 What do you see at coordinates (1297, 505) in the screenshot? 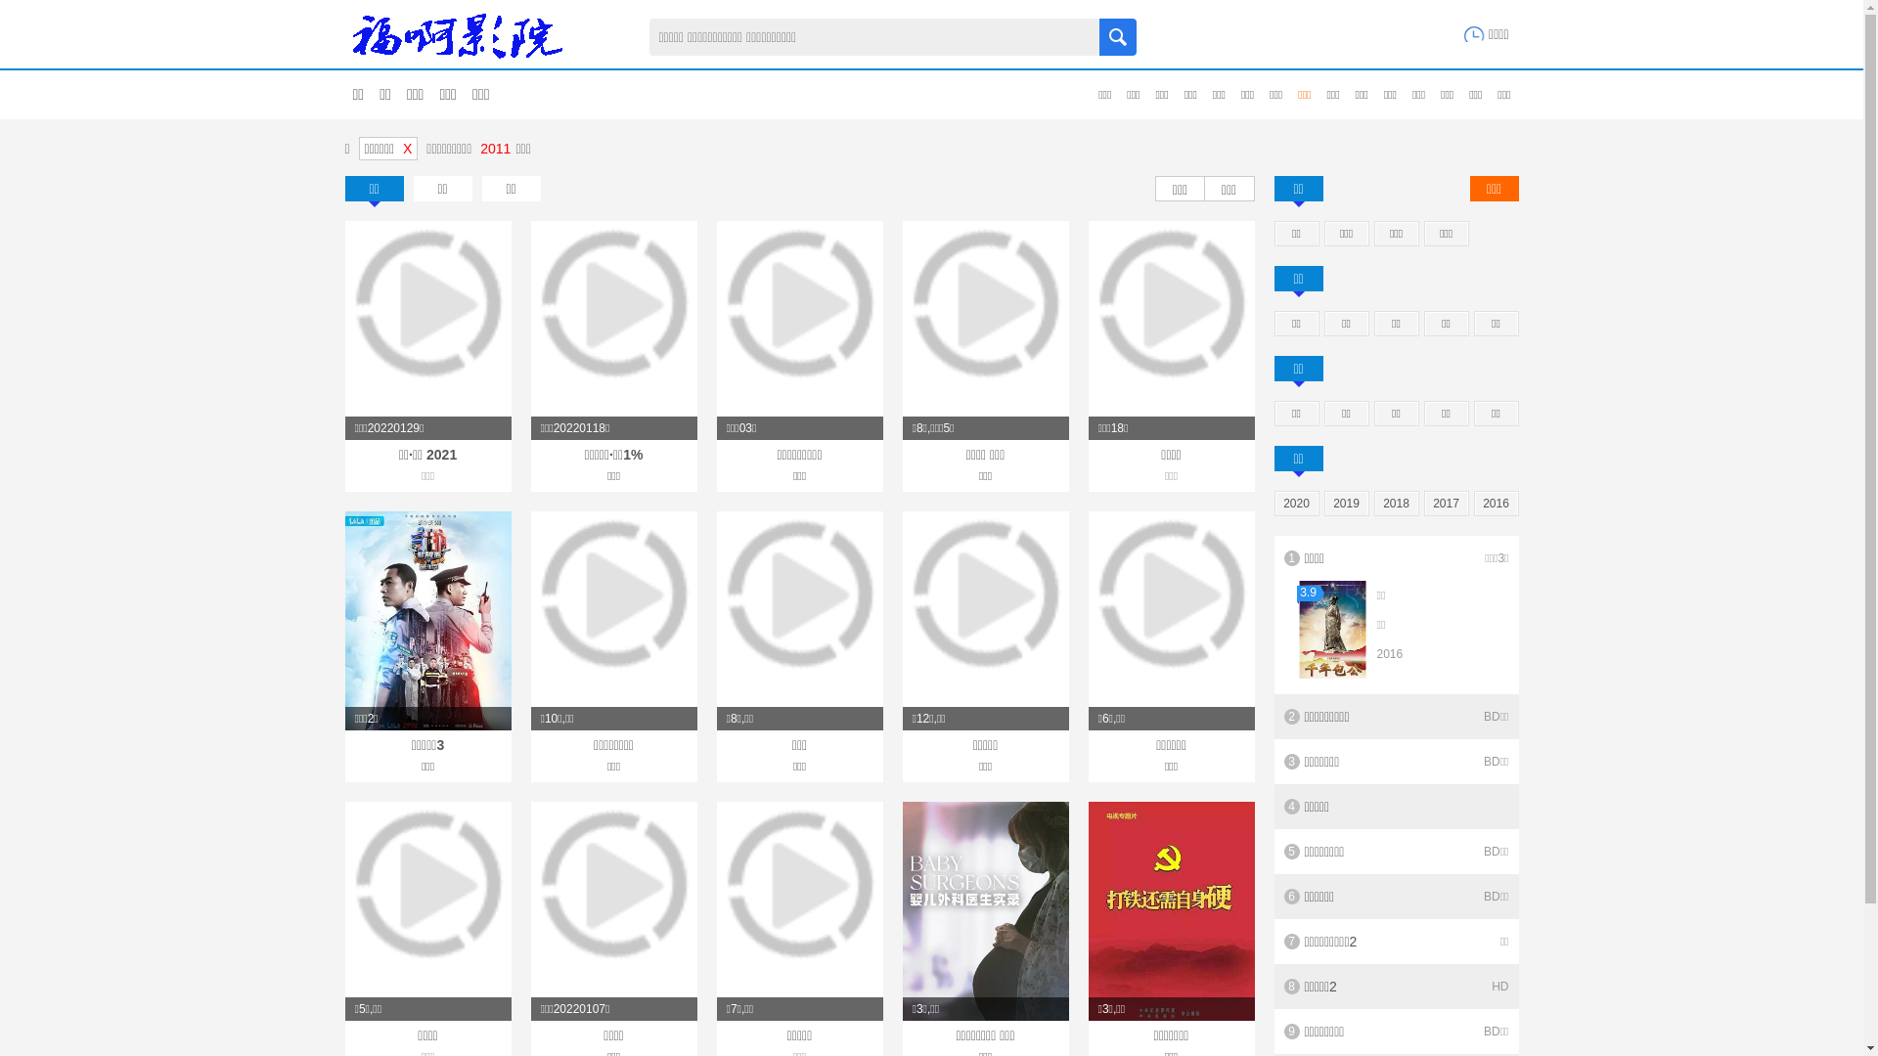
I see `2020` at bounding box center [1297, 505].